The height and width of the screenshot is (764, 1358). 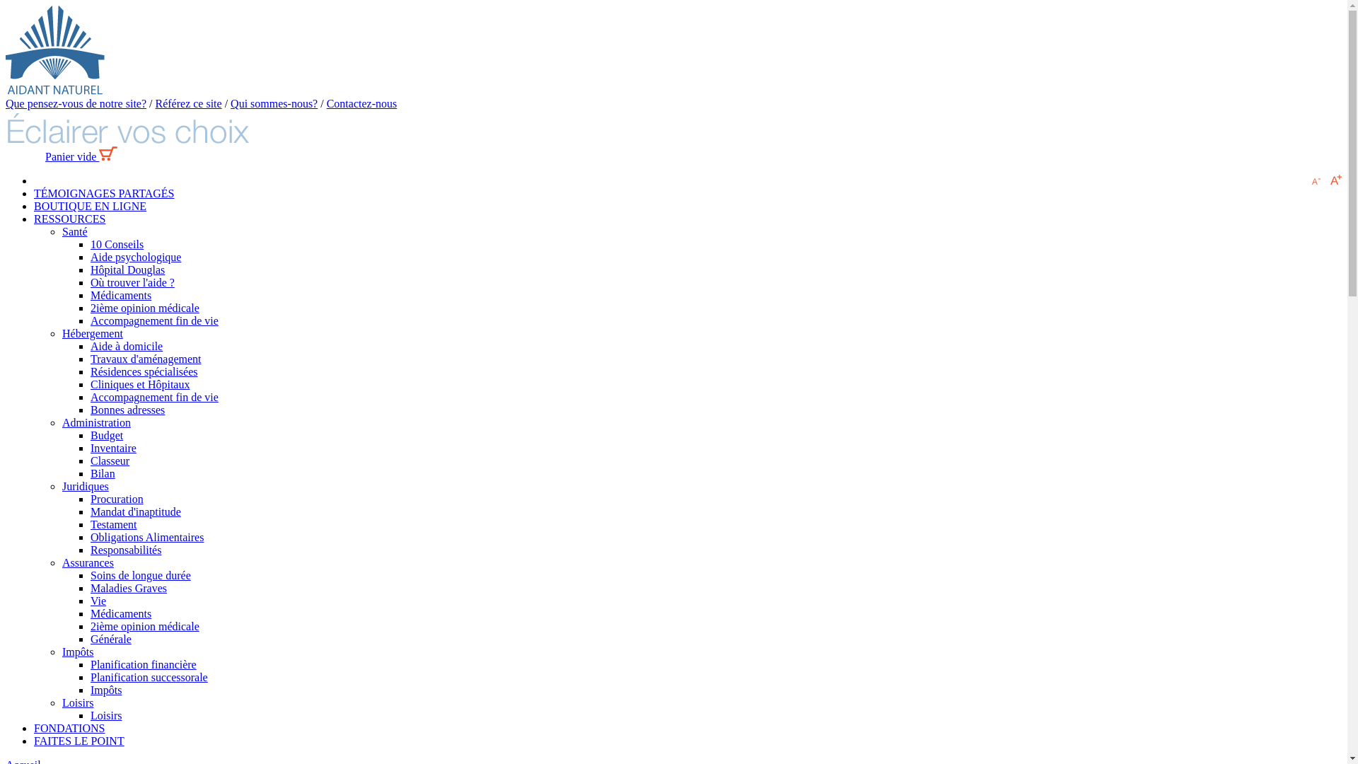 What do you see at coordinates (154, 321) in the screenshot?
I see `Accompagnement fin de vie` at bounding box center [154, 321].